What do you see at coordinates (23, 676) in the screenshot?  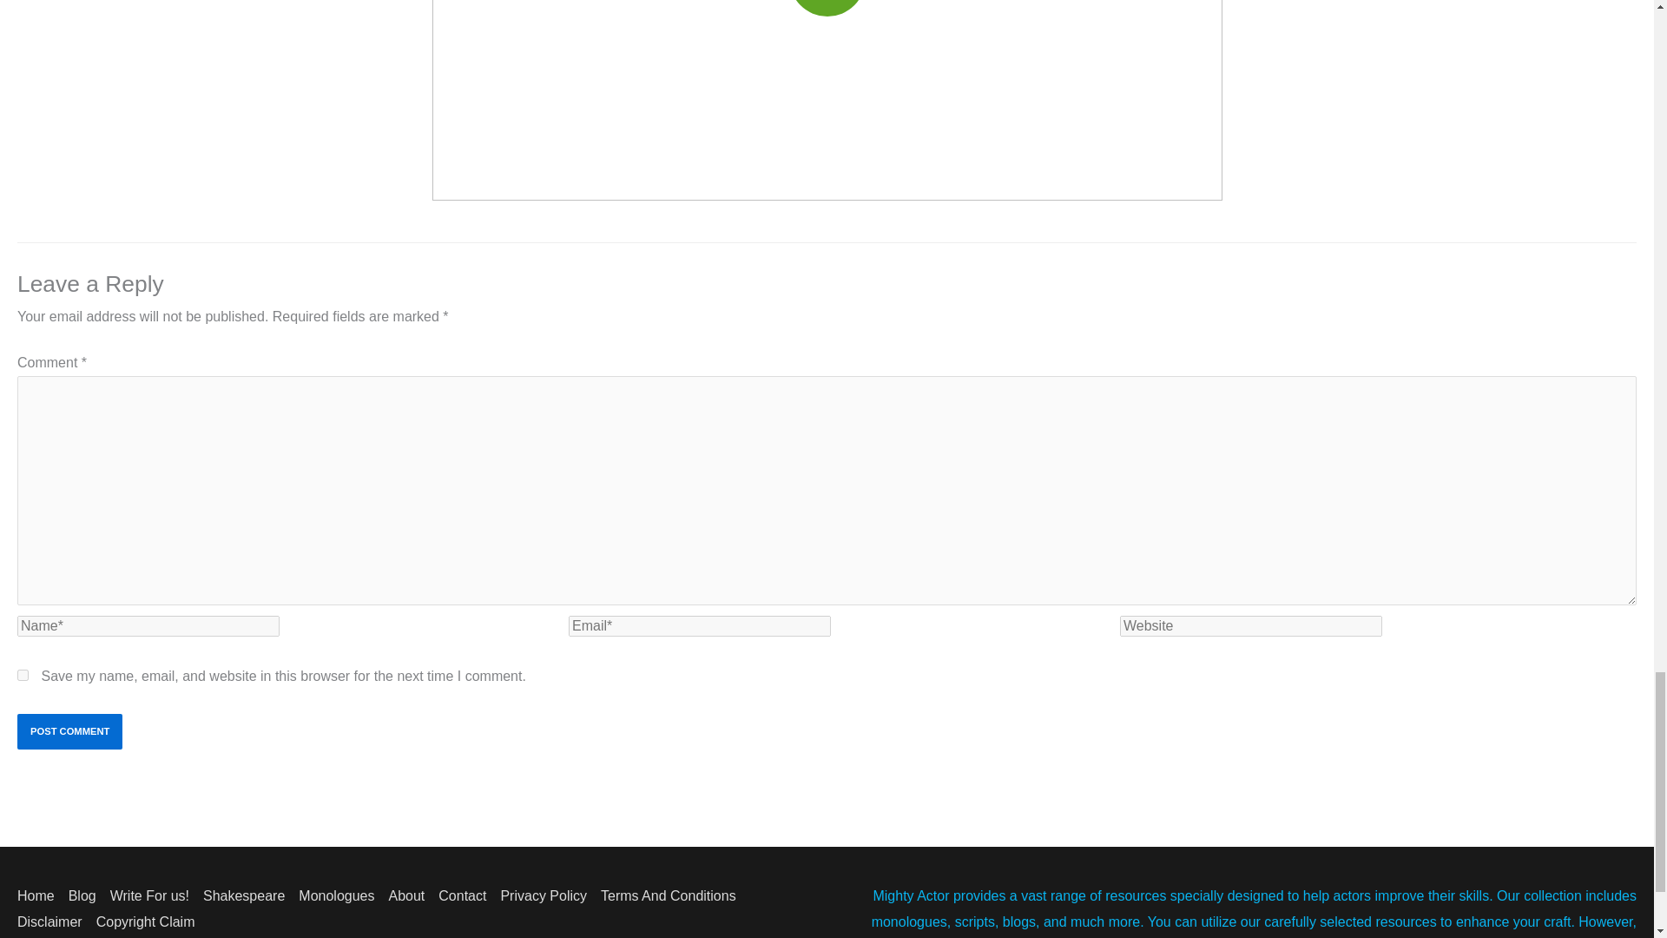 I see `yes` at bounding box center [23, 676].